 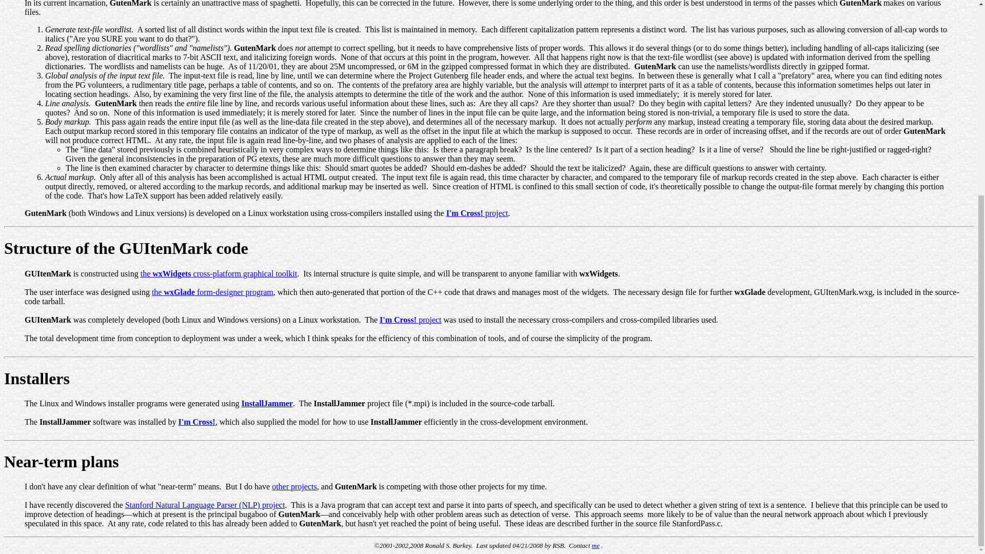 What do you see at coordinates (596, 546) in the screenshot?
I see `me` at bounding box center [596, 546].